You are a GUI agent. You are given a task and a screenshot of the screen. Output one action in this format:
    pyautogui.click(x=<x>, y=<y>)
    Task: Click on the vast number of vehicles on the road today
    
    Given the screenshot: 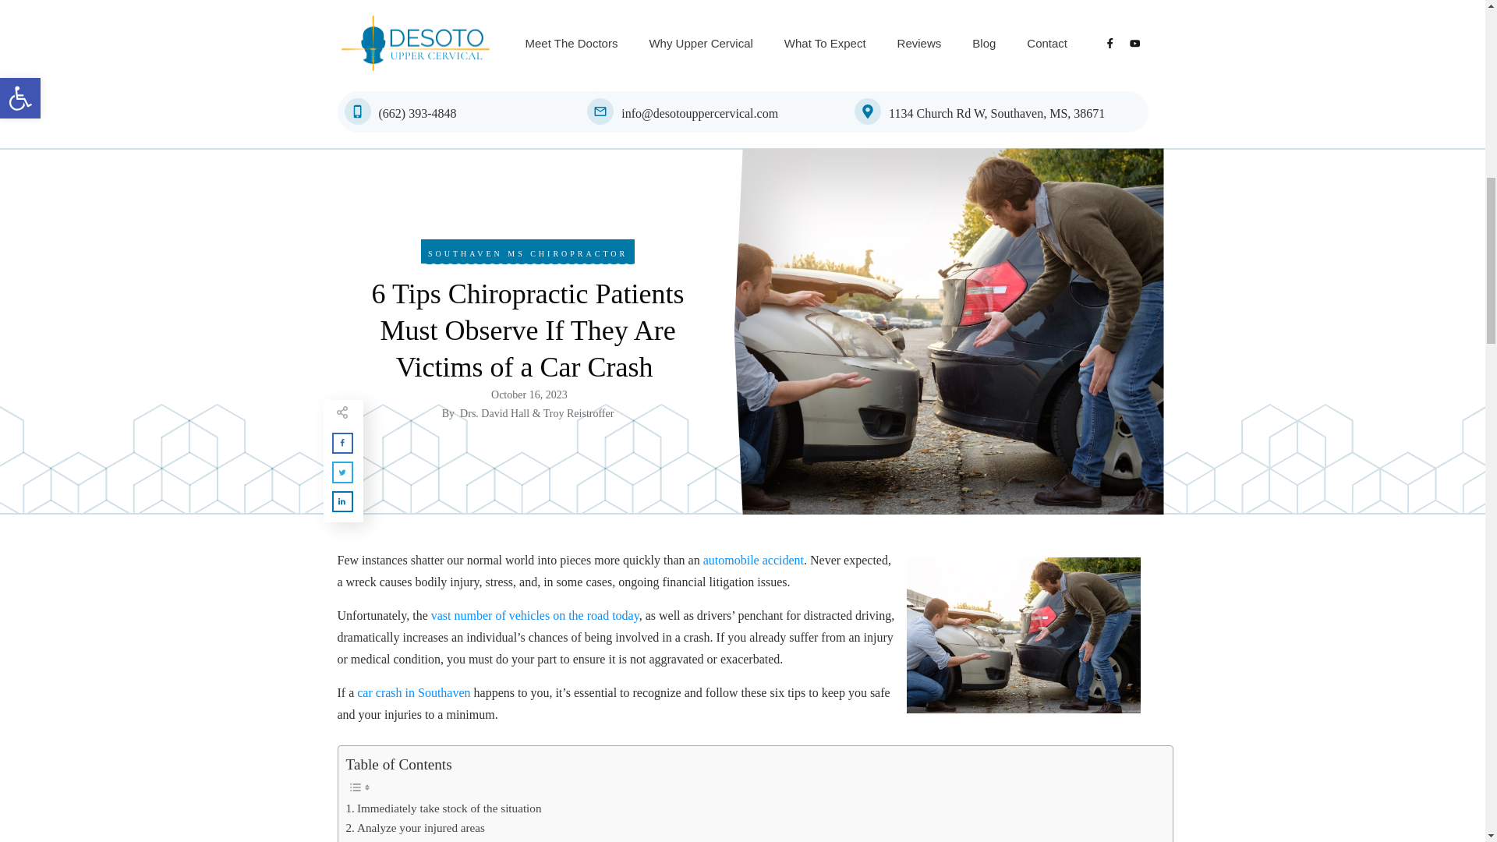 What is the action you would take?
    pyautogui.click(x=535, y=615)
    